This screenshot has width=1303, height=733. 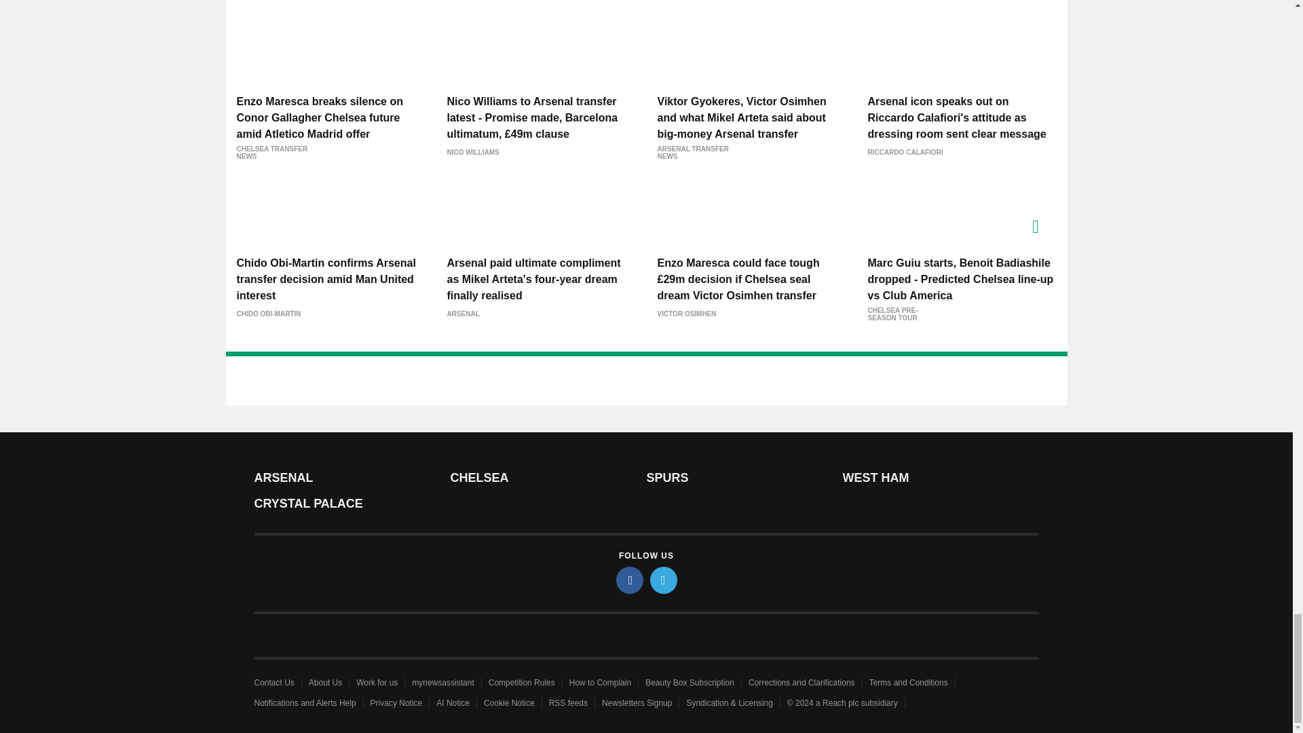 What do you see at coordinates (664, 580) in the screenshot?
I see `twitter` at bounding box center [664, 580].